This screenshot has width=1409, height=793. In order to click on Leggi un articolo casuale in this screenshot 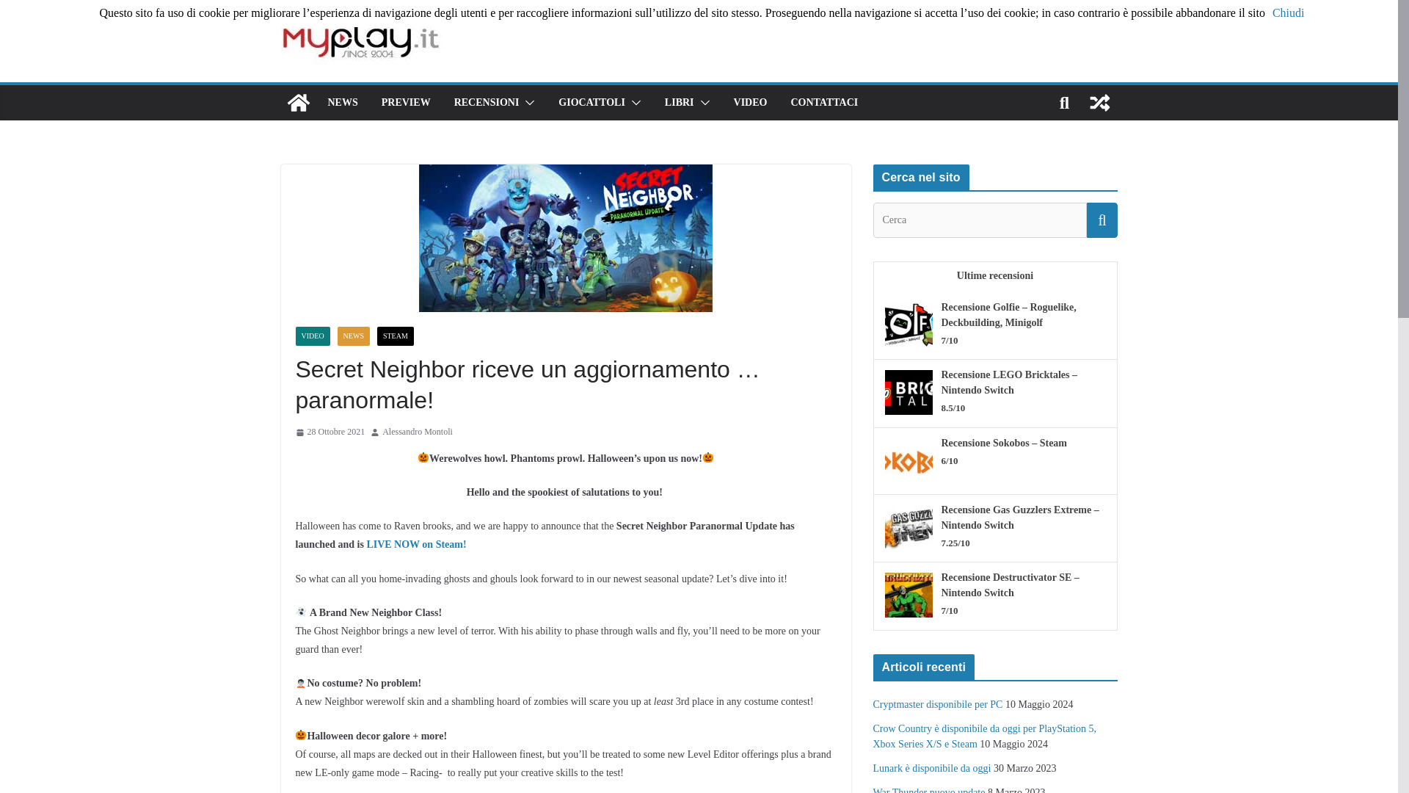, I will do `click(1099, 103)`.